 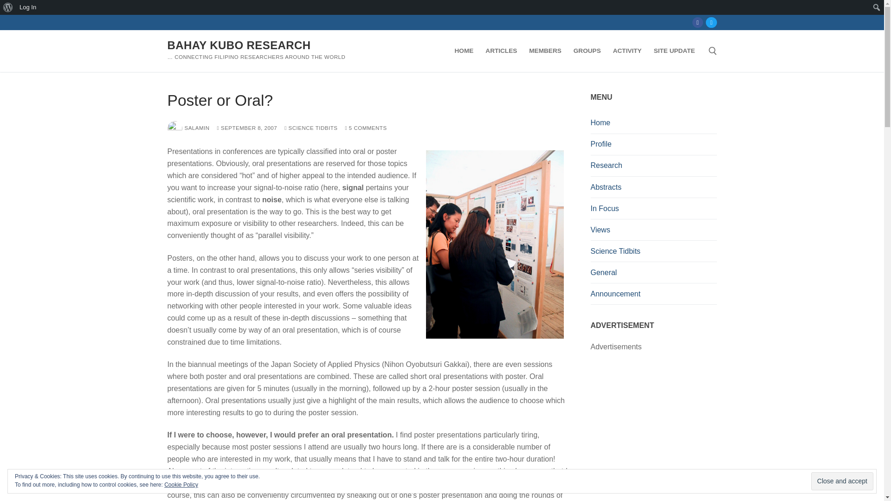 I want to click on SEPTEMBER 8, 2007, so click(x=247, y=128).